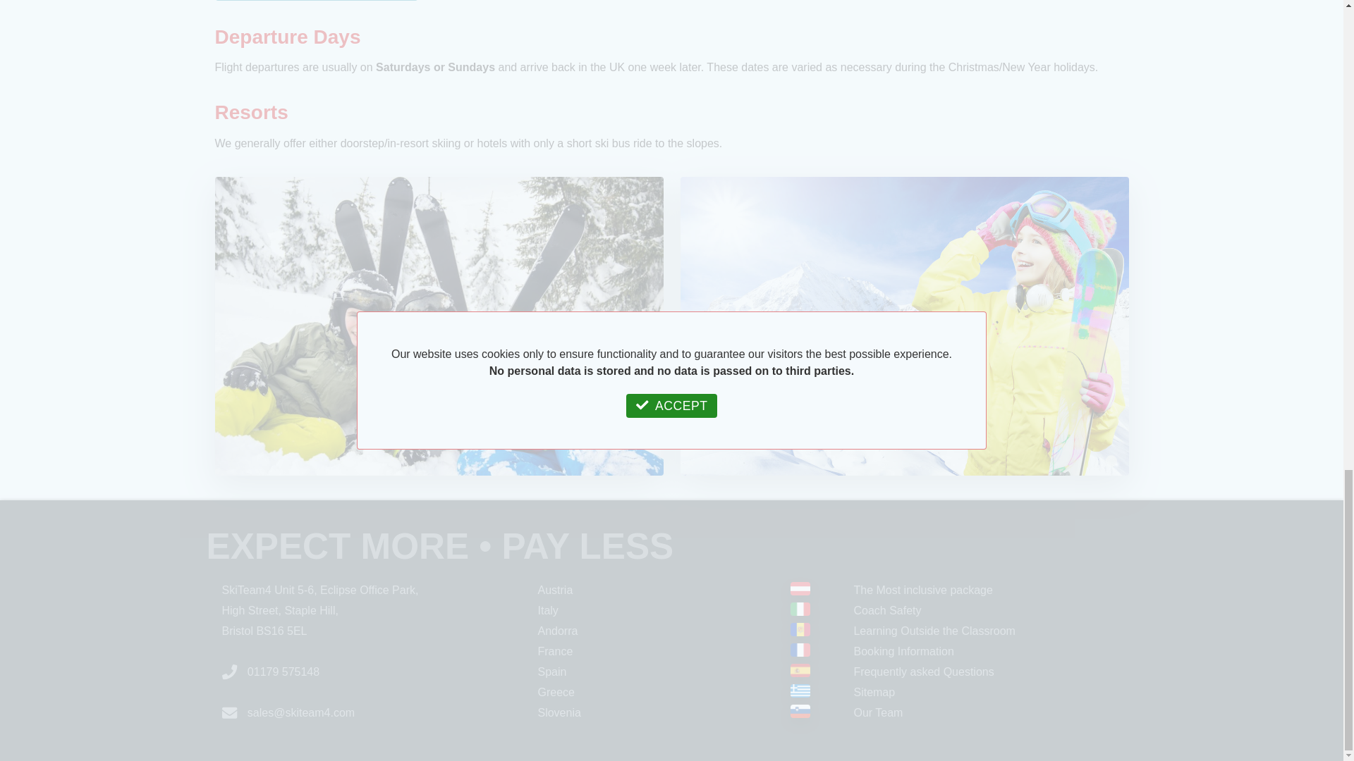 Image resolution: width=1354 pixels, height=761 pixels. Describe the element at coordinates (557, 630) in the screenshot. I see `Andorra` at that location.